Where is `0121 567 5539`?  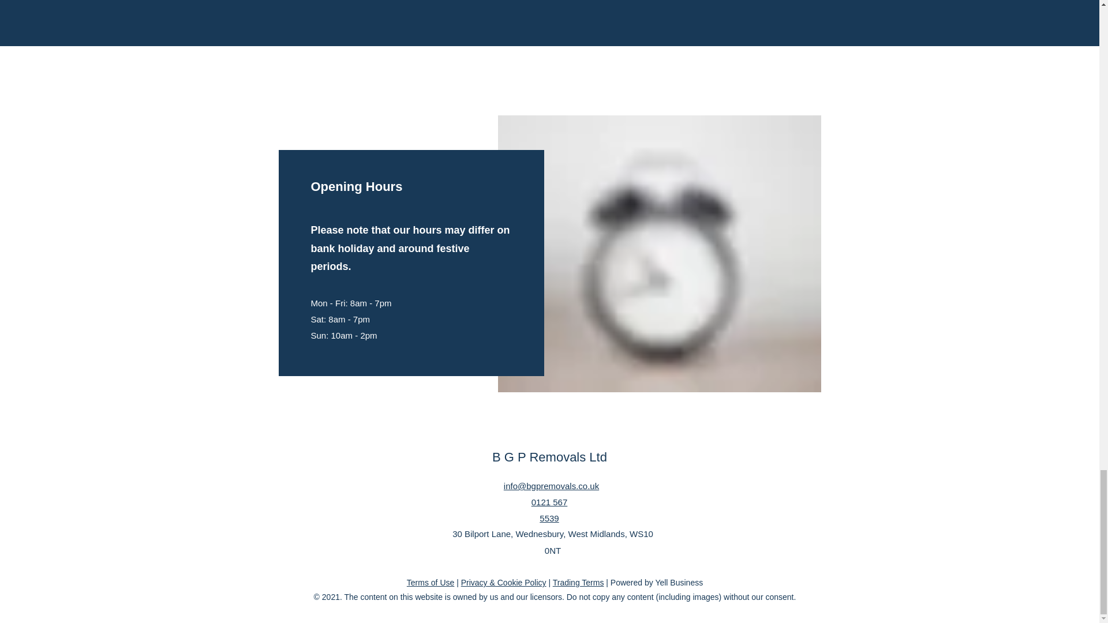
0121 567 5539 is located at coordinates (549, 510).